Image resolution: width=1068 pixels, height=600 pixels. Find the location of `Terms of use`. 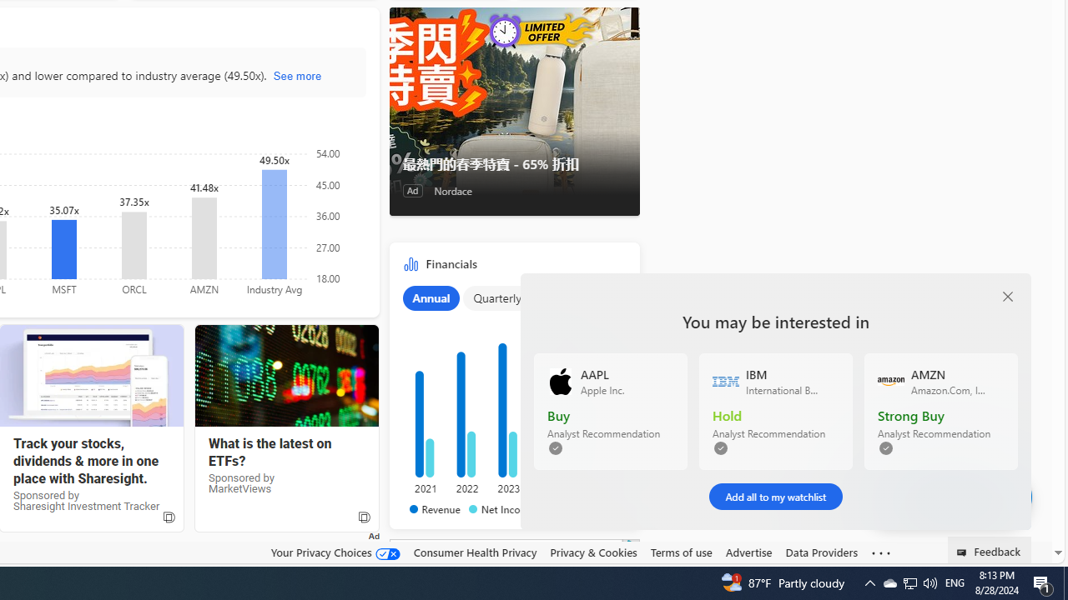

Terms of use is located at coordinates (681, 552).